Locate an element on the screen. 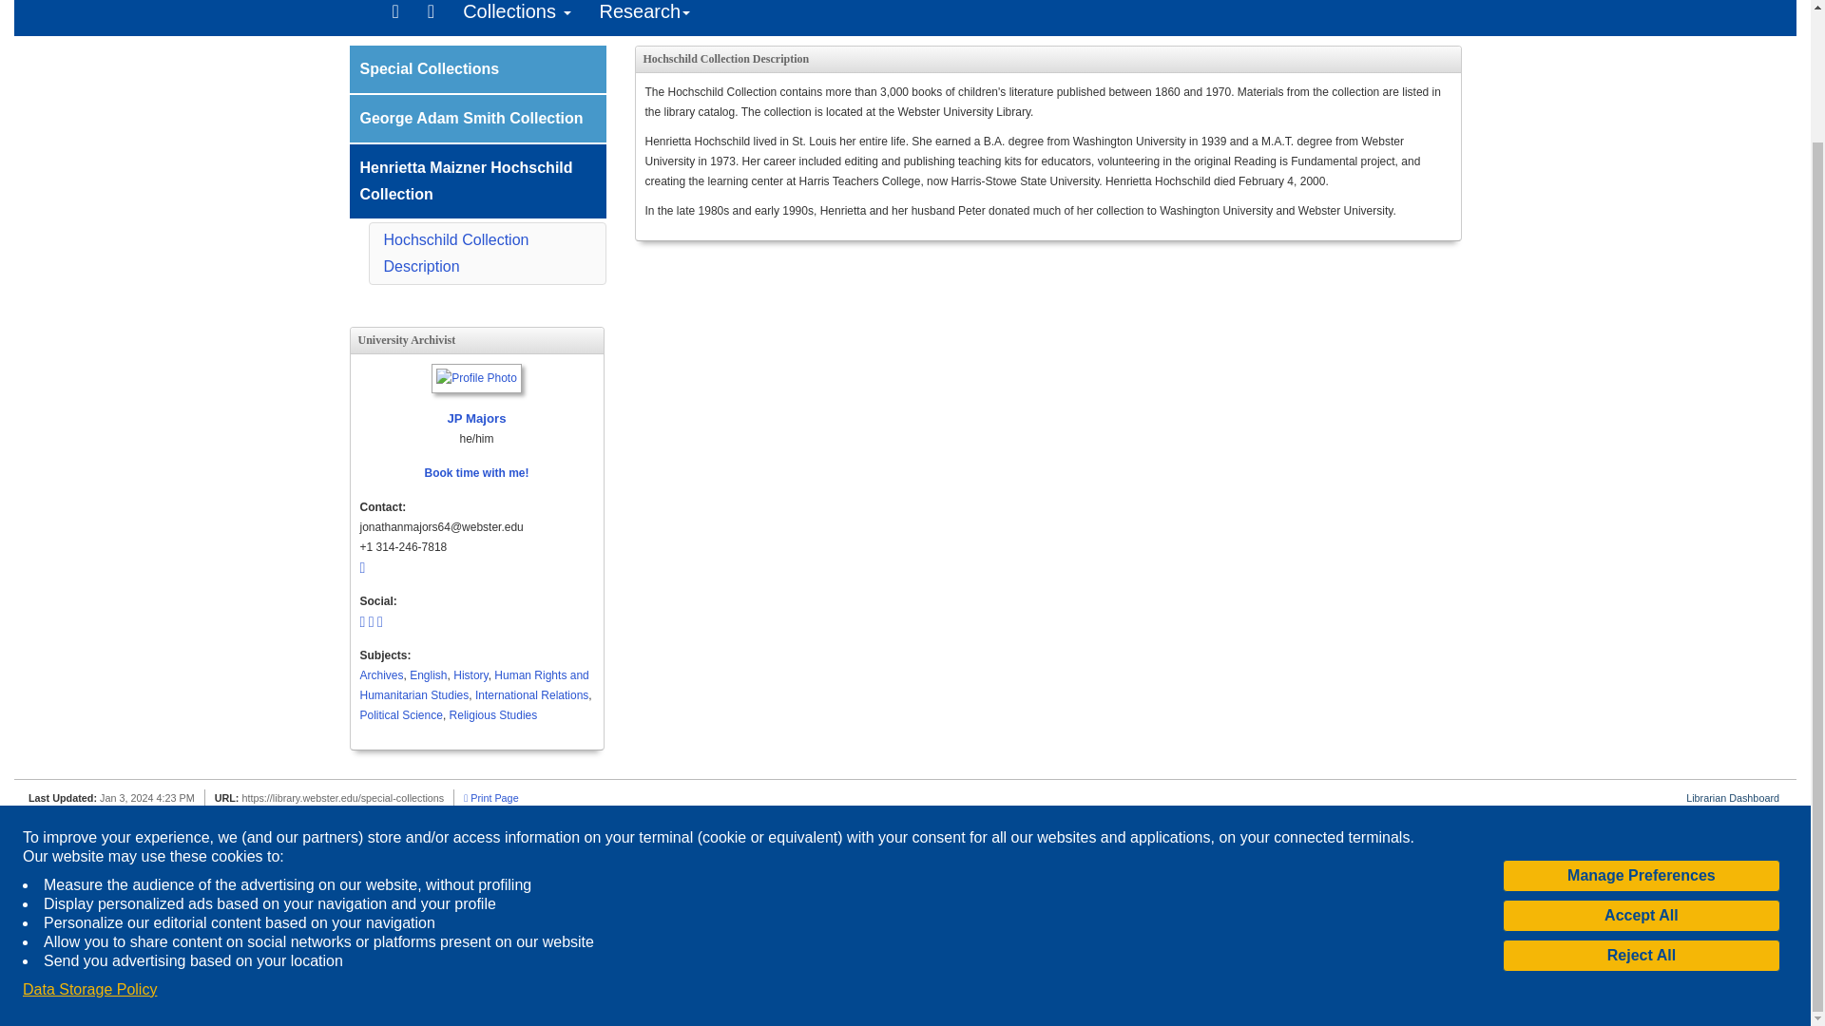 This screenshot has height=1026, width=1825. Henrietta Maizner Hochschild Collection is located at coordinates (477, 181).